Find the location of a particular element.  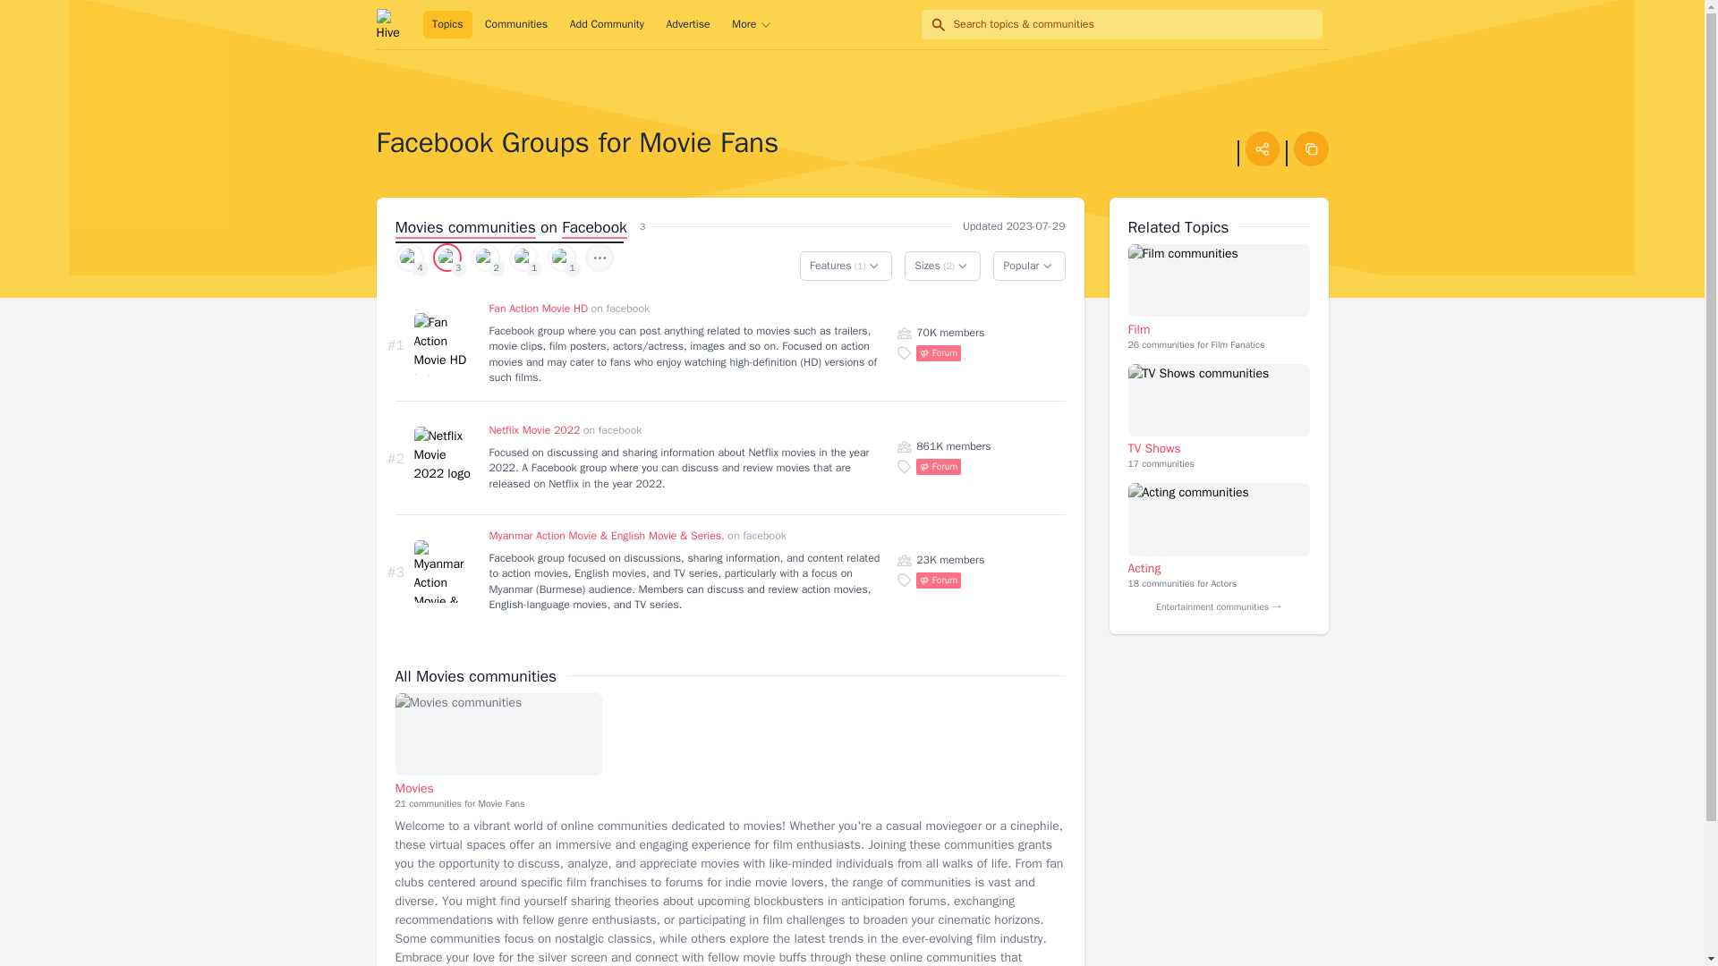

3 is located at coordinates (447, 258).